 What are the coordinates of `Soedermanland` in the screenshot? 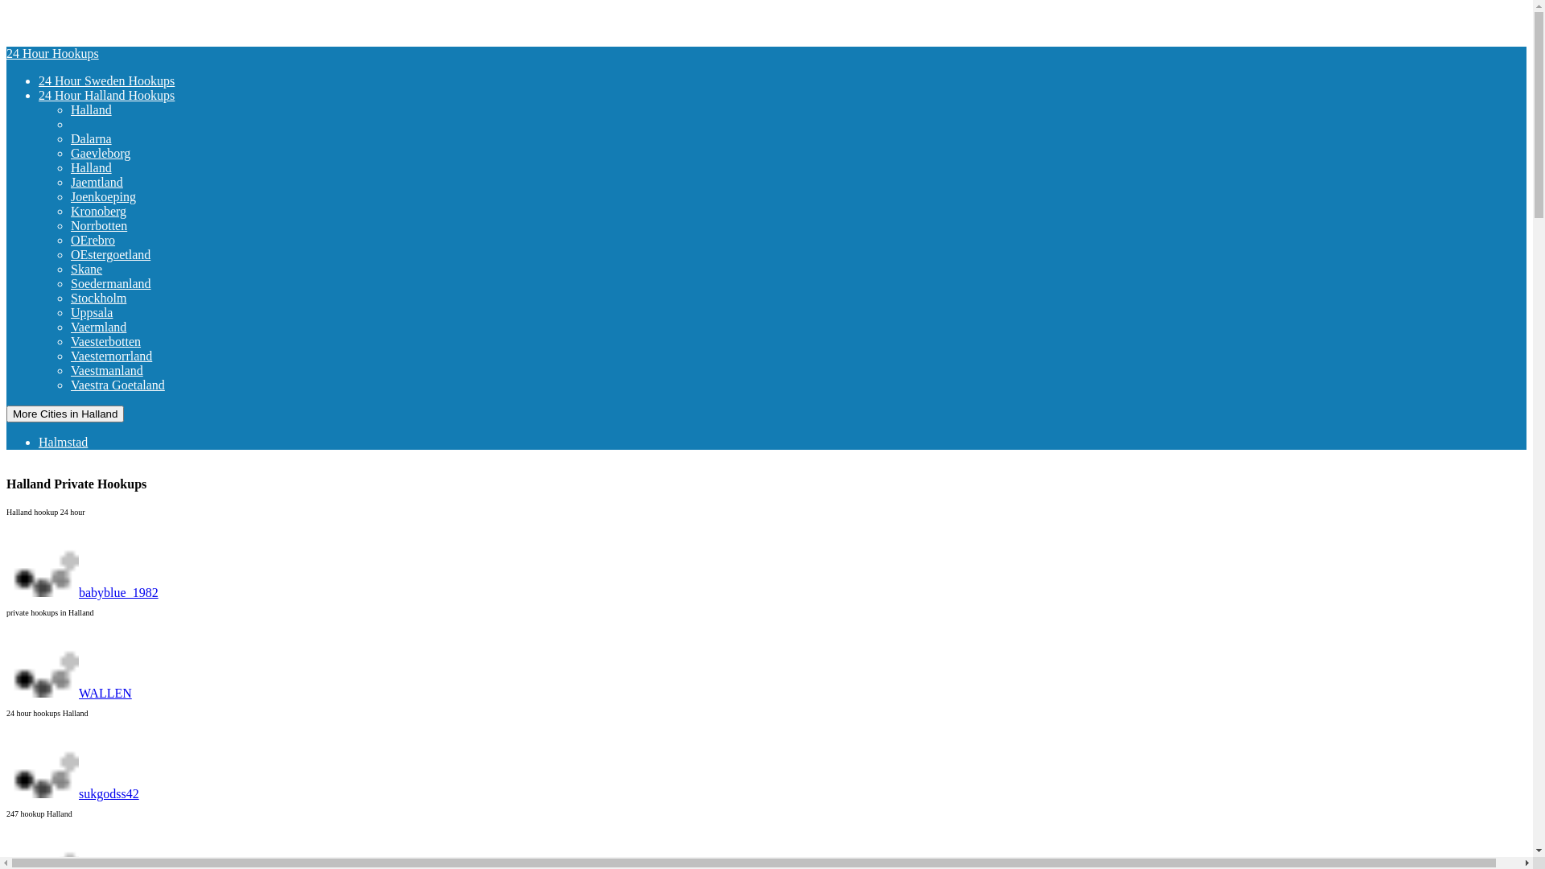 It's located at (139, 283).